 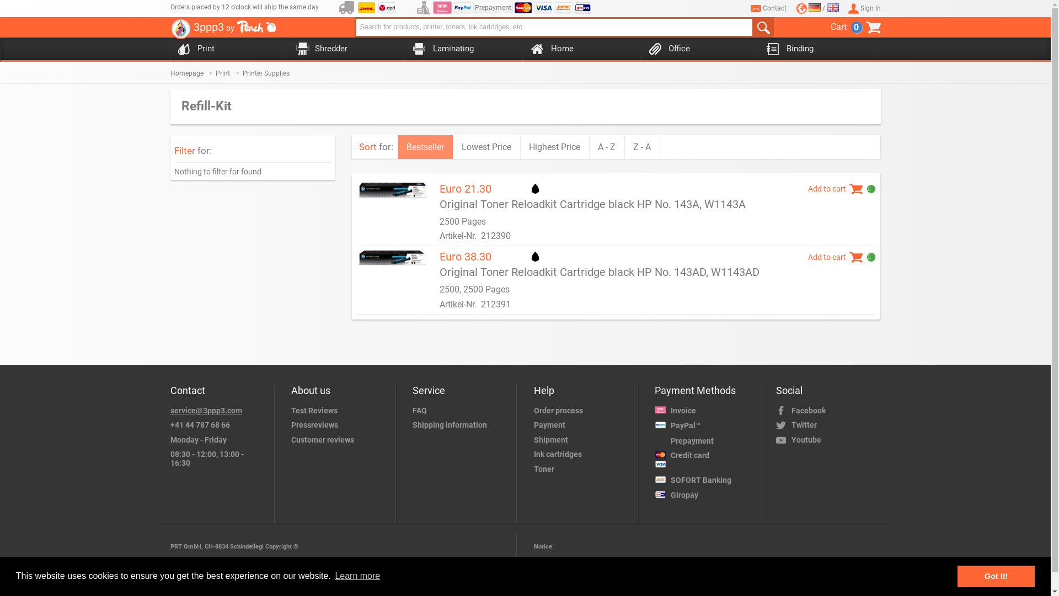 What do you see at coordinates (996, 576) in the screenshot?
I see `Got It!` at bounding box center [996, 576].